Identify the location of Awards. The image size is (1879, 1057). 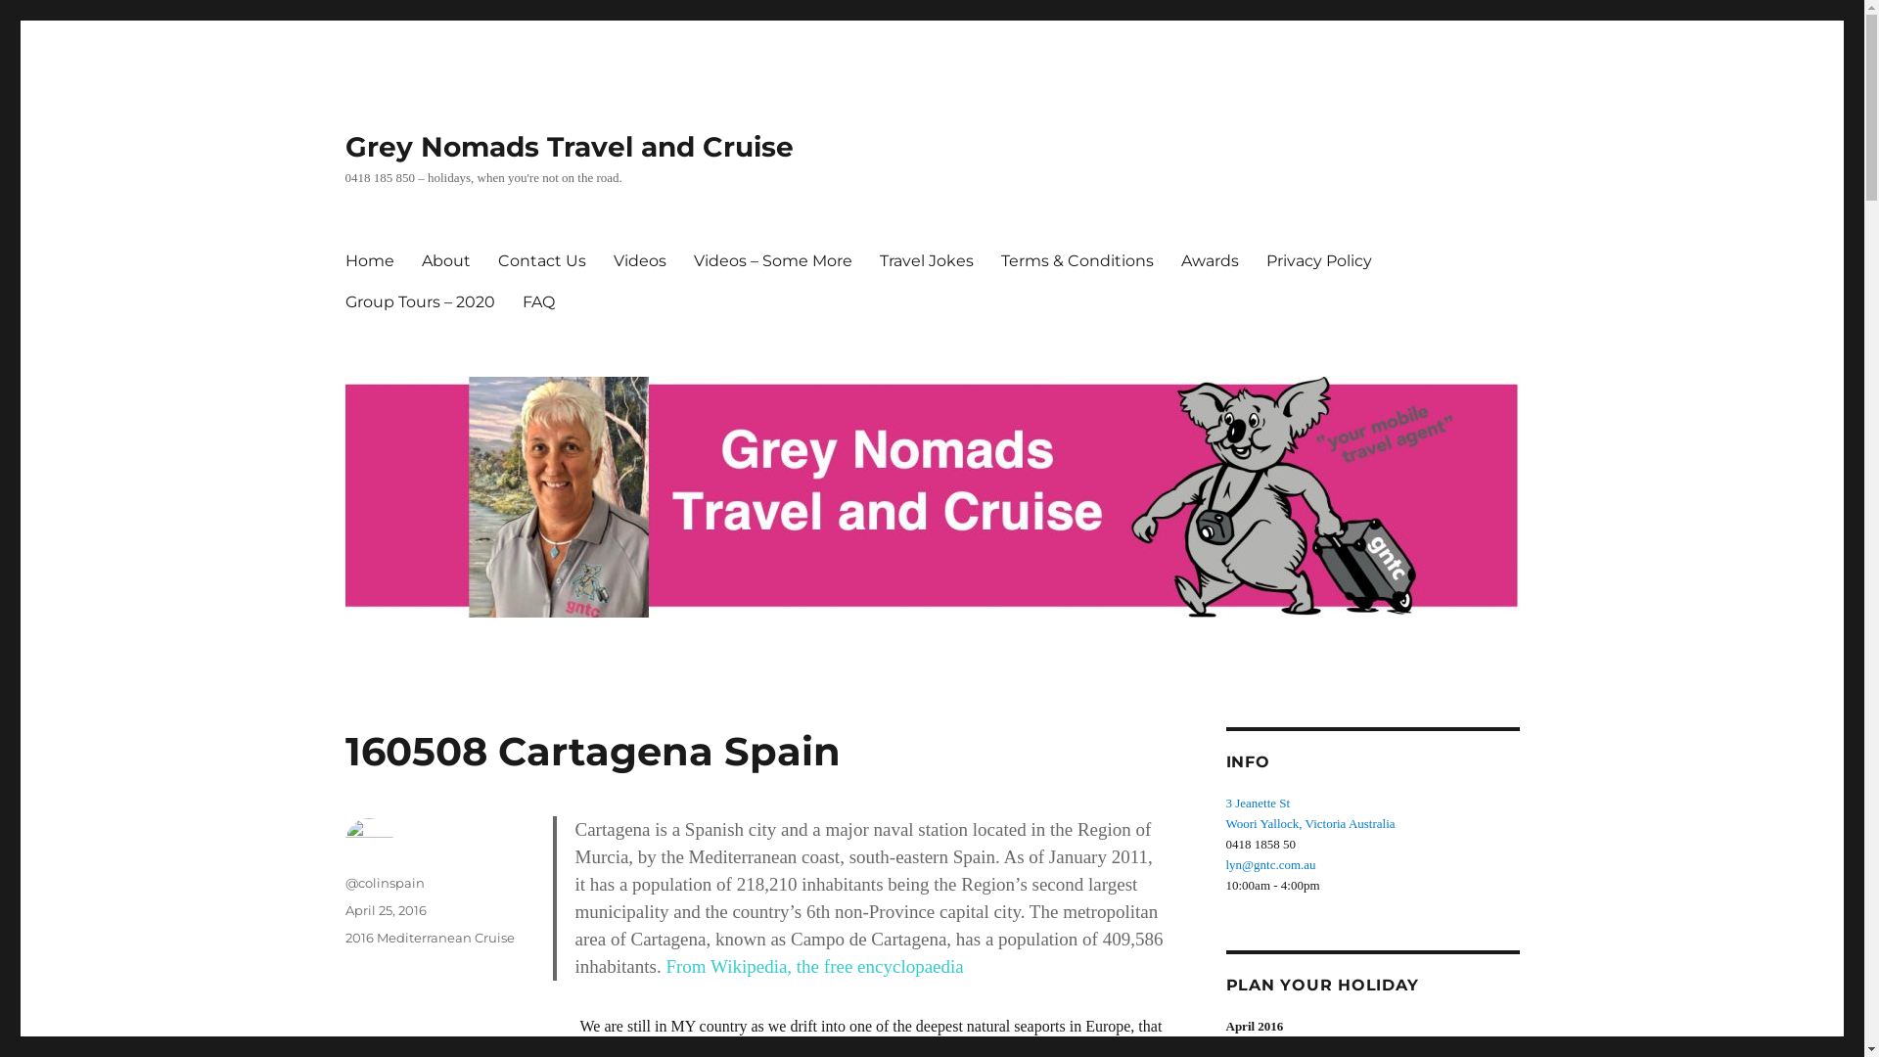
(1210, 260).